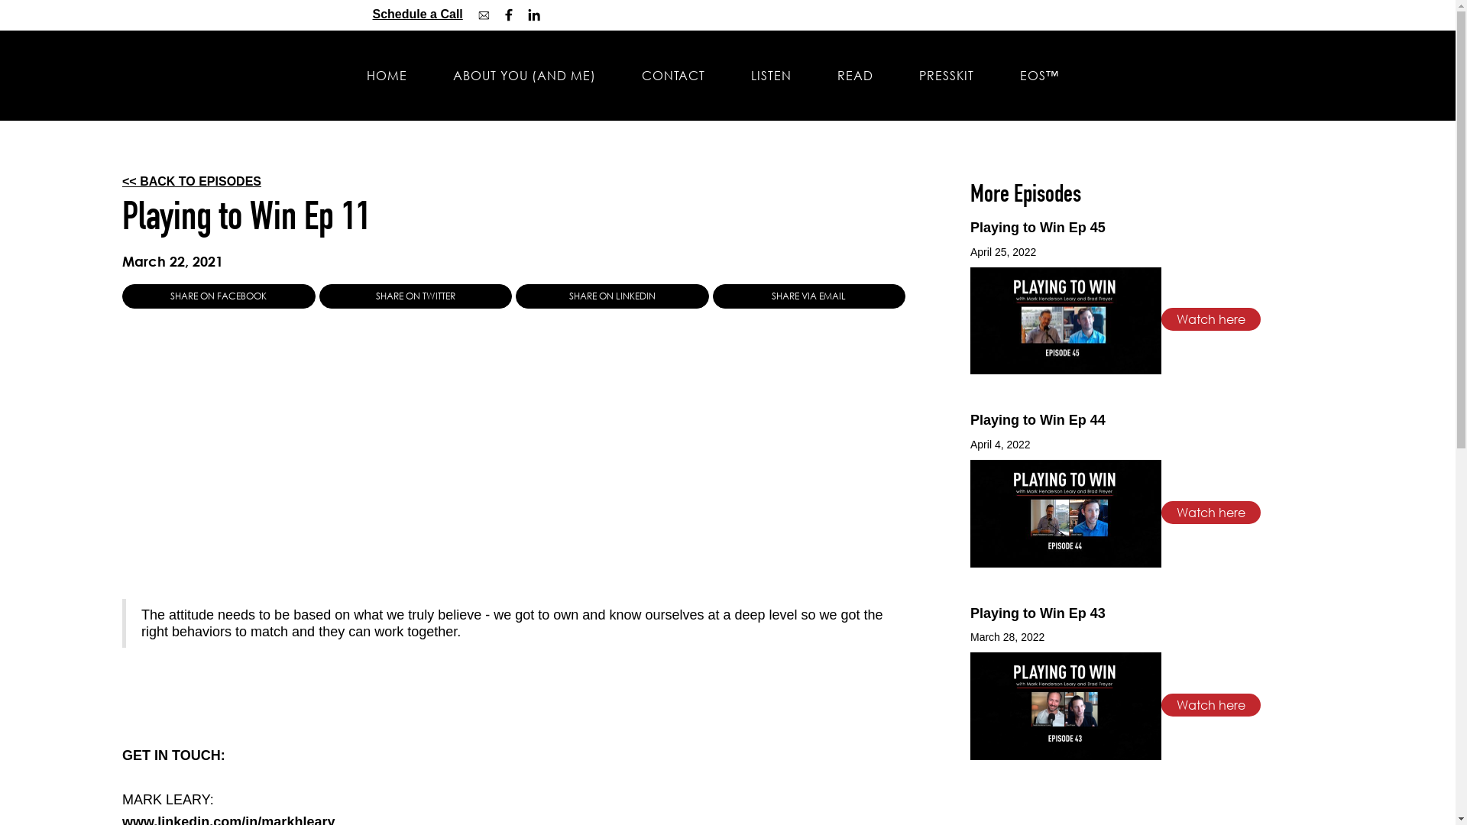 This screenshot has width=1467, height=825. Describe the element at coordinates (1211, 705) in the screenshot. I see `Watch here` at that location.